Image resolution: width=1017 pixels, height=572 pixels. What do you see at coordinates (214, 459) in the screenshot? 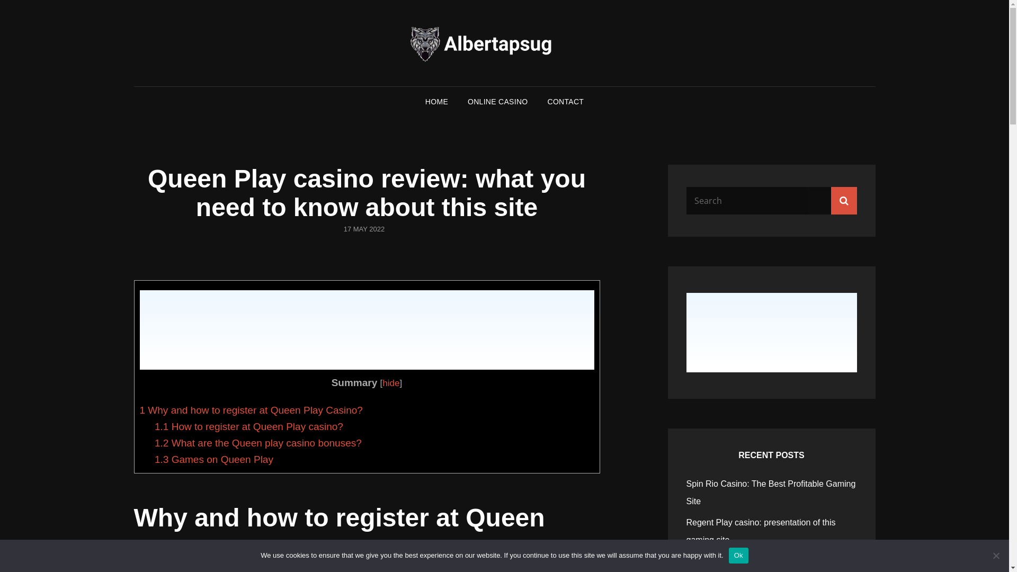
I see `1.3 Games on Queen Play` at bounding box center [214, 459].